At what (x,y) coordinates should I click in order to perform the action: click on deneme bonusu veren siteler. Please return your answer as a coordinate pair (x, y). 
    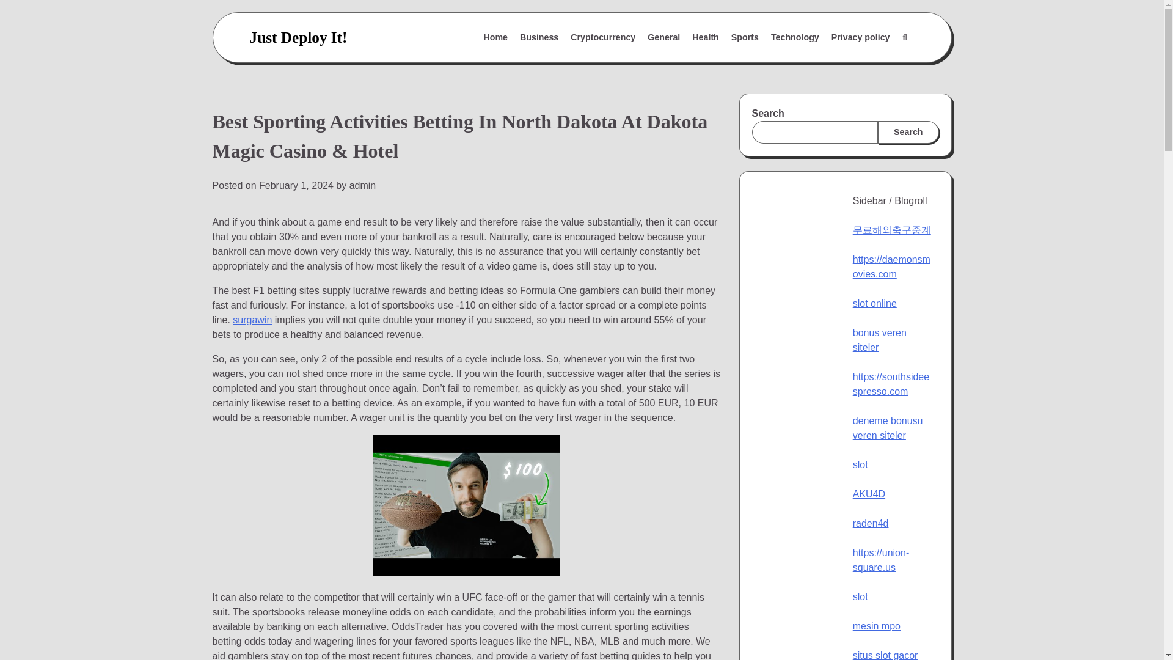
    Looking at the image, I should click on (888, 428).